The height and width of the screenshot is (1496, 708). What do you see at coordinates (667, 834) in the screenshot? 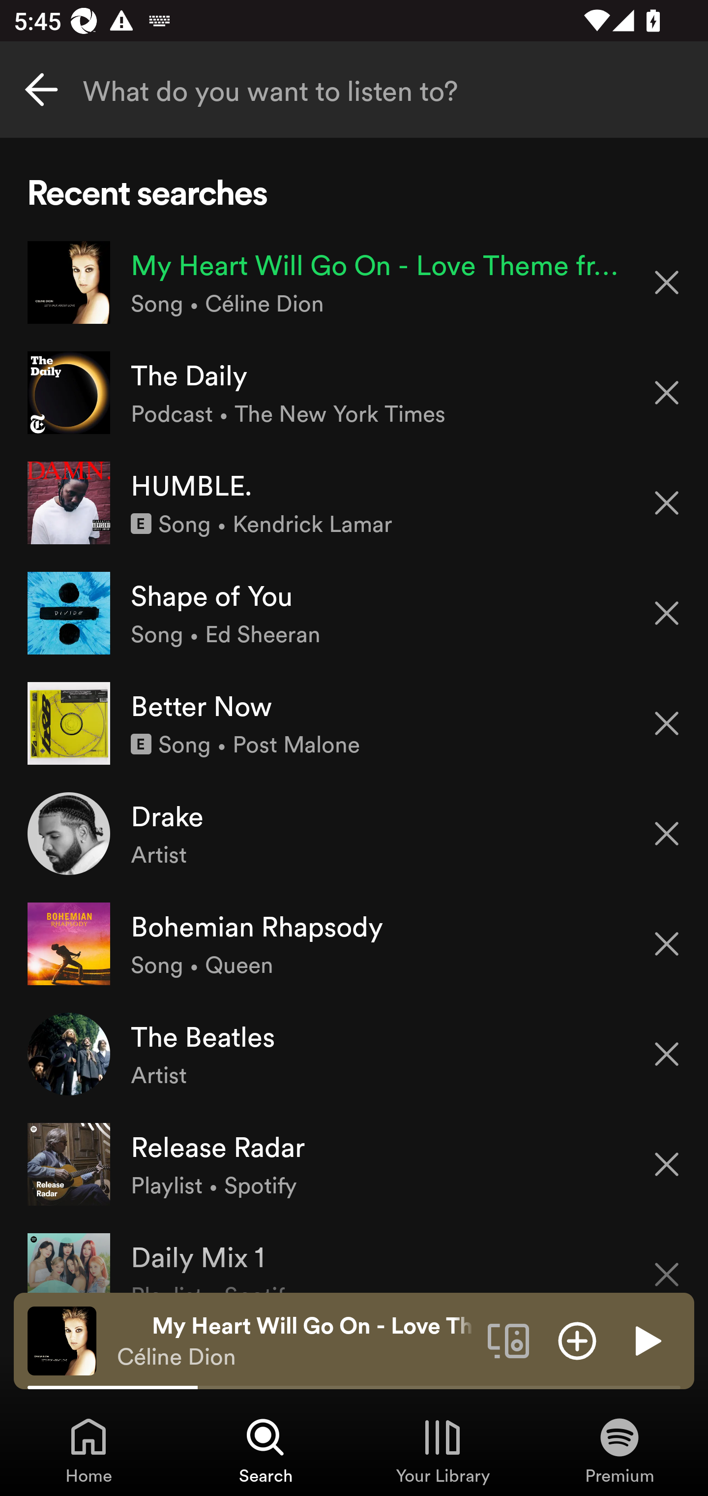
I see `Remove` at bounding box center [667, 834].